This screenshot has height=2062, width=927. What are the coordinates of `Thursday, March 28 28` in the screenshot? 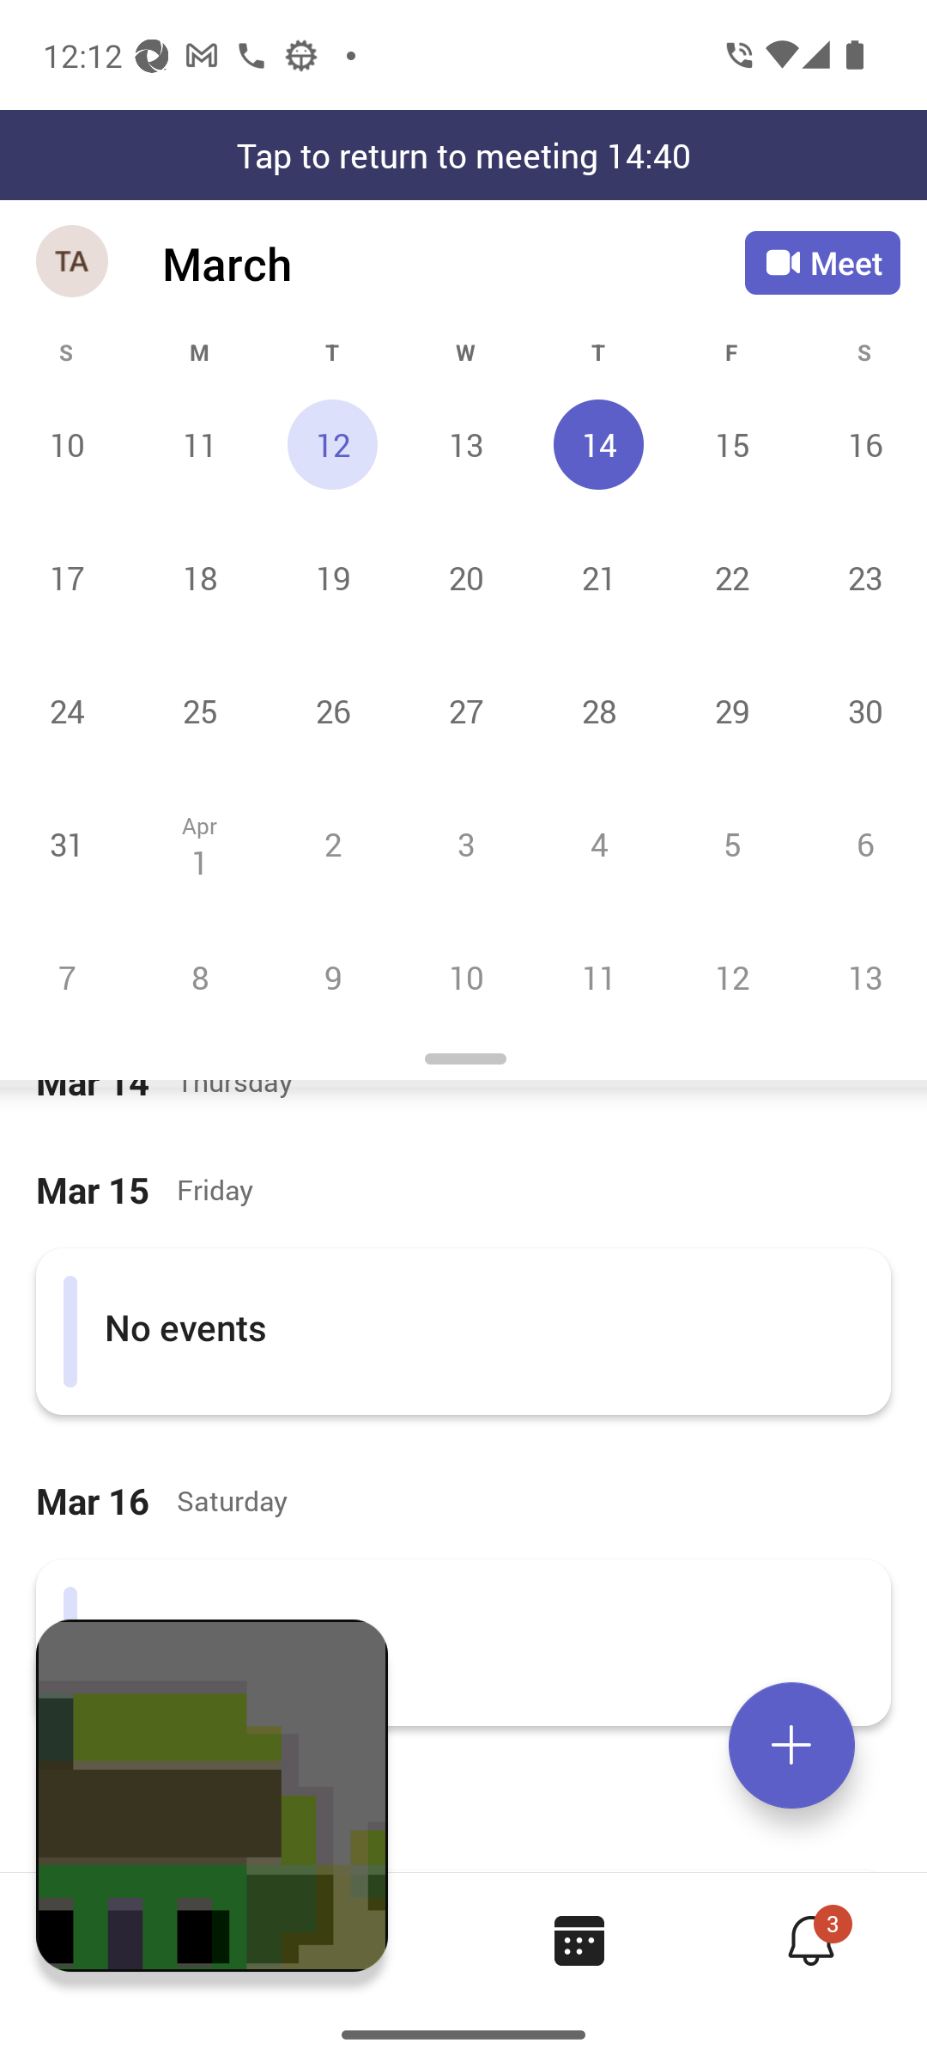 It's located at (598, 710).